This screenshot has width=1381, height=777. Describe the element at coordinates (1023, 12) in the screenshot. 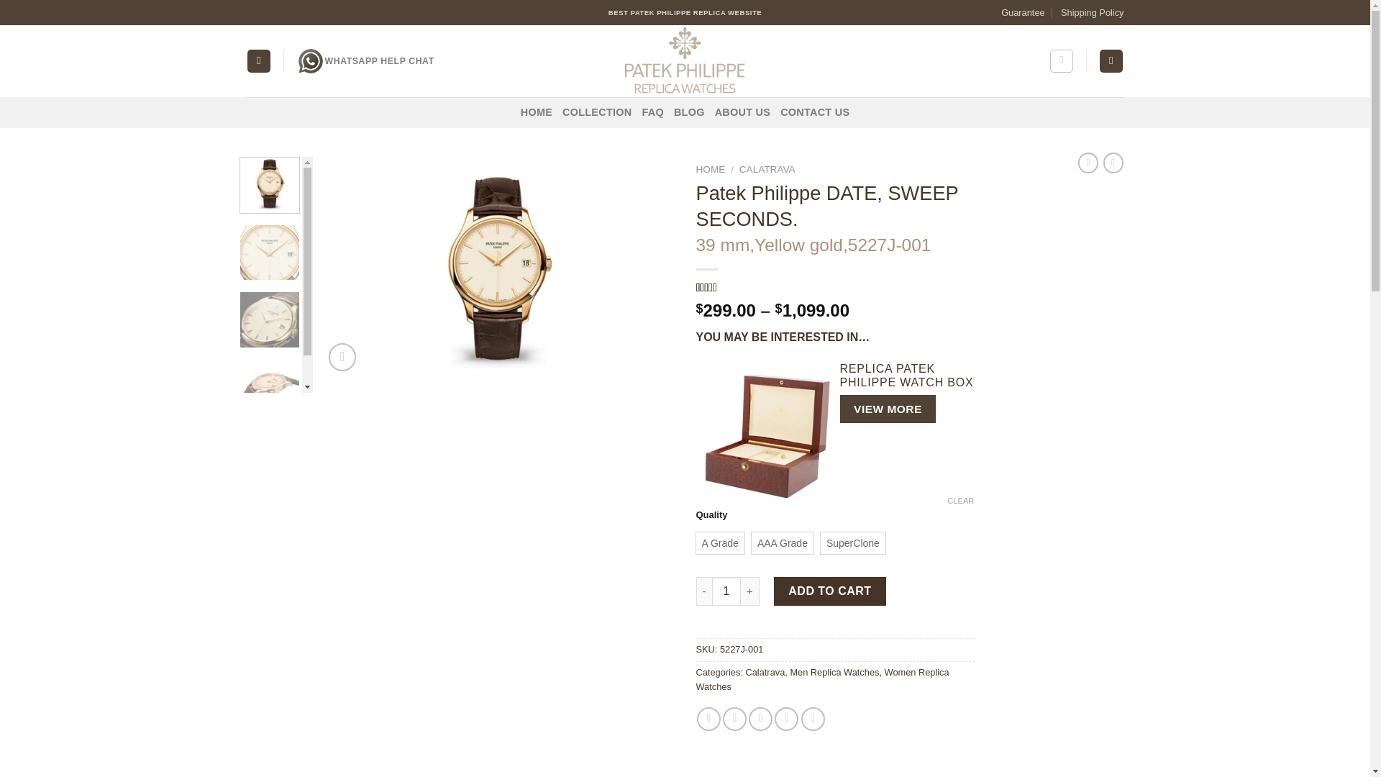

I see `Guarantee` at that location.